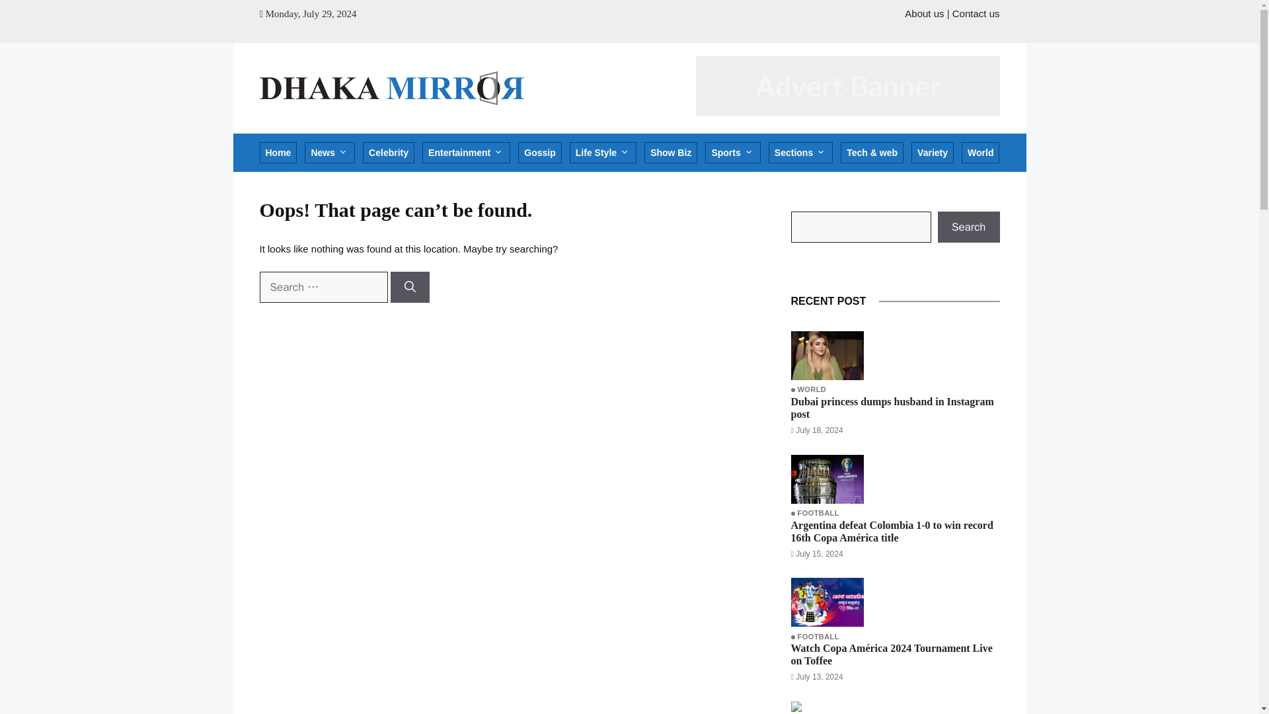  I want to click on Entertainment, so click(466, 152).